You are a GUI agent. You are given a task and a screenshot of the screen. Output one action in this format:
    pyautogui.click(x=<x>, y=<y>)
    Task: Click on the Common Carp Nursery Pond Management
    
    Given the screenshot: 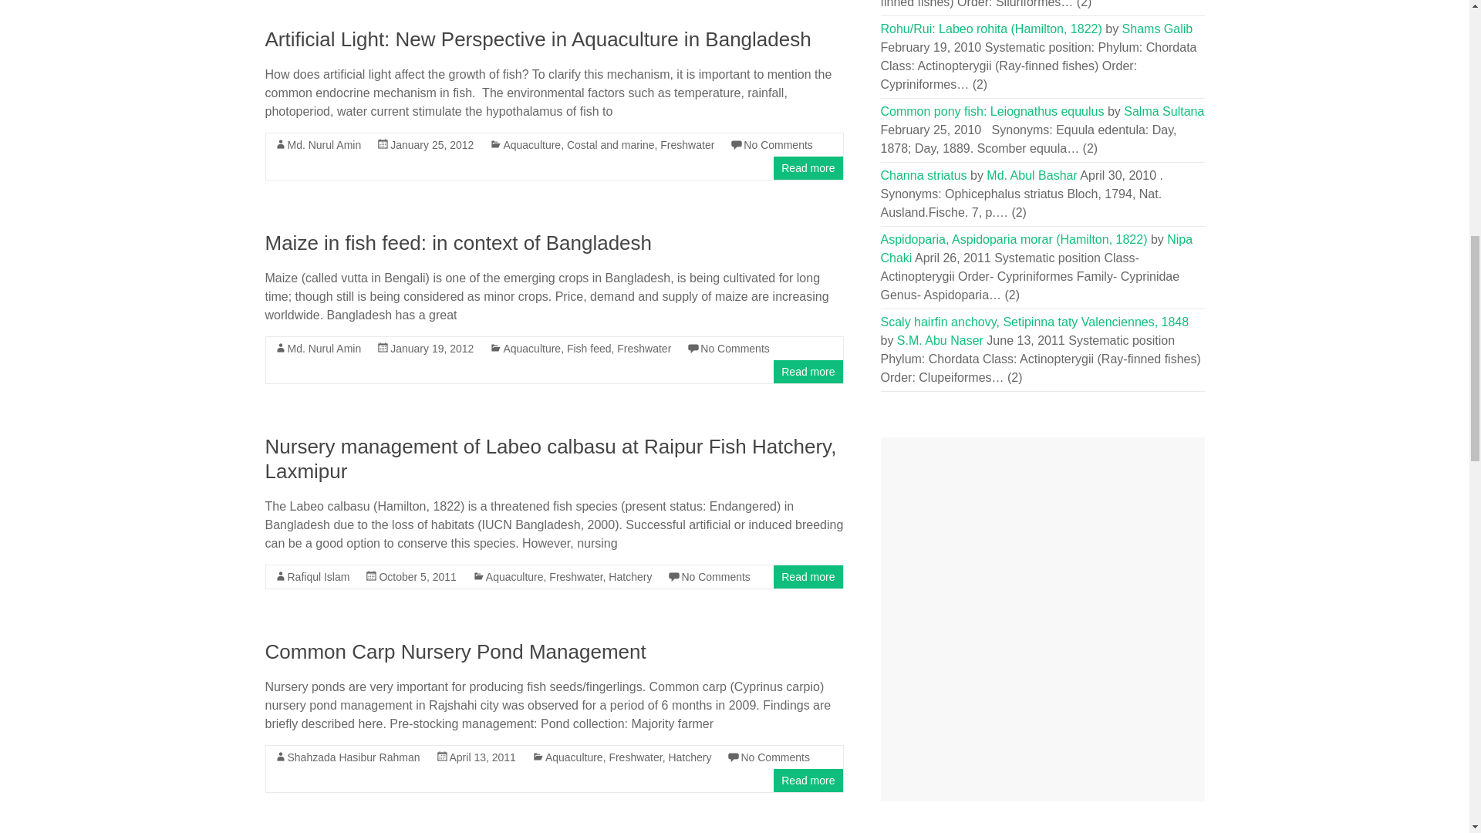 What is the action you would take?
    pyautogui.click(x=455, y=651)
    